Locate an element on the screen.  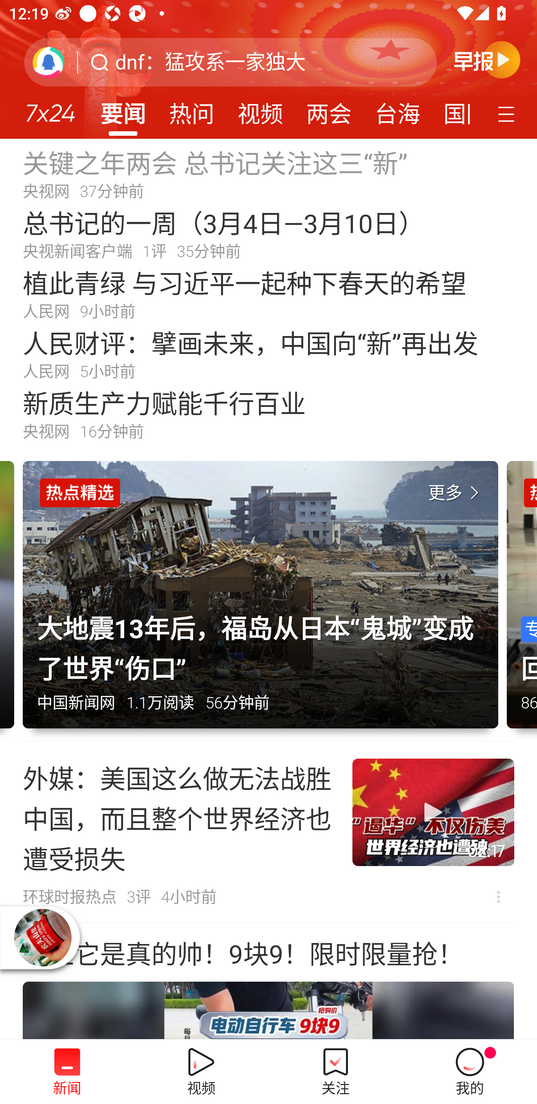
新质生产力赋能千行百业 央视网 16分钟前 is located at coordinates (268, 414).